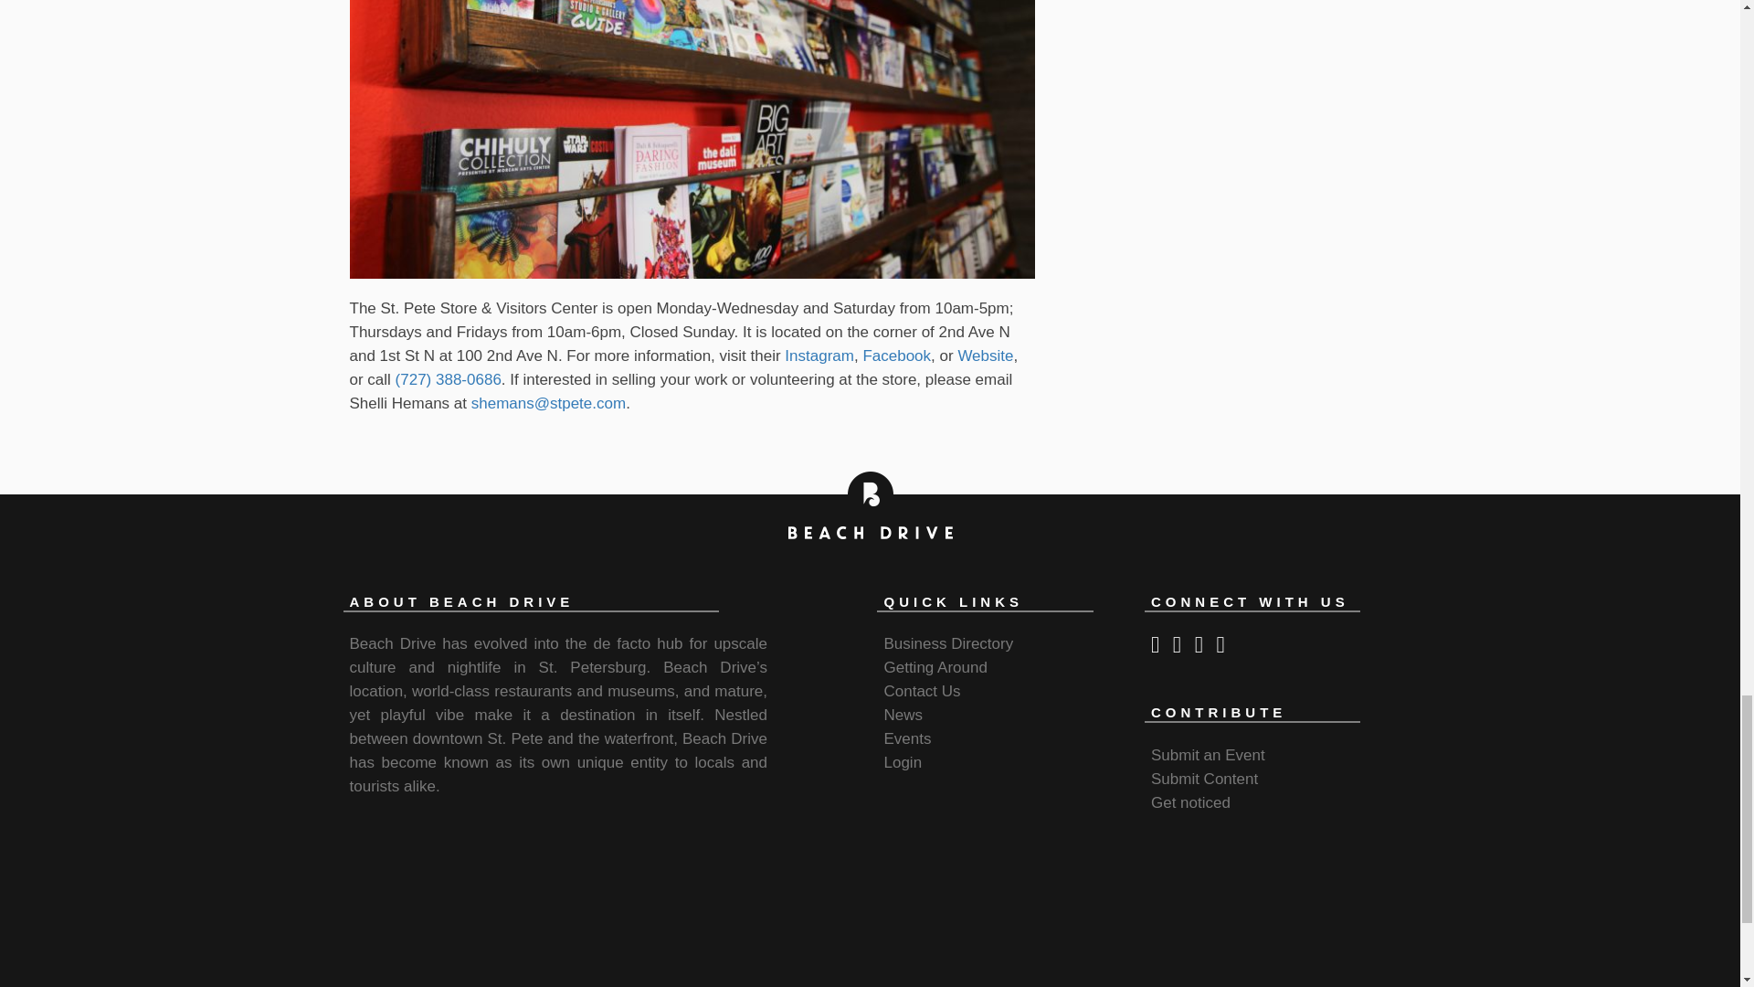 This screenshot has width=1754, height=987. What do you see at coordinates (985, 356) in the screenshot?
I see `Website` at bounding box center [985, 356].